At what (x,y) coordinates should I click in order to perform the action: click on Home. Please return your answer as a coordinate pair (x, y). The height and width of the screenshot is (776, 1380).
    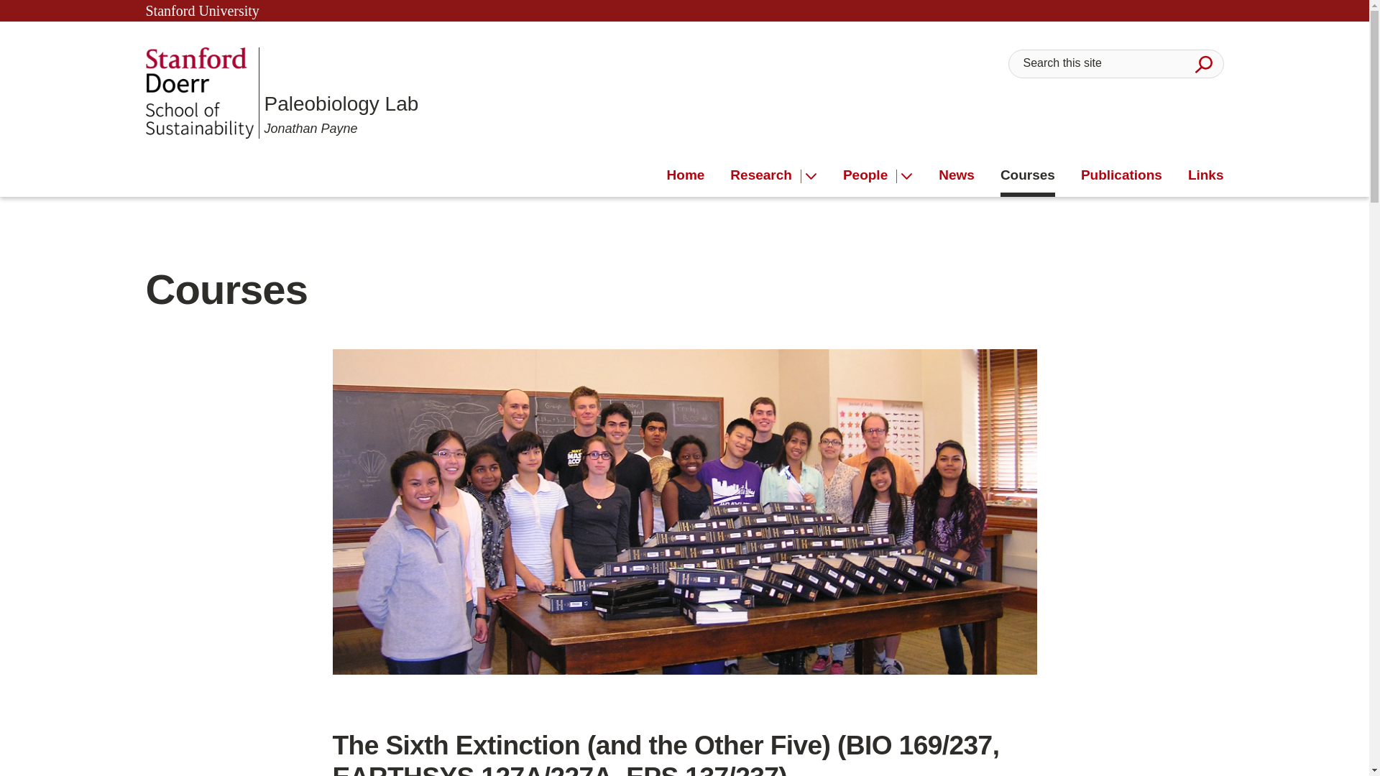
    Looking at the image, I should click on (686, 175).